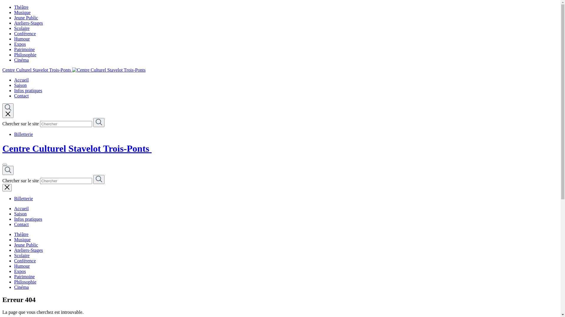 The image size is (565, 317). What do you see at coordinates (20, 44) in the screenshot?
I see `Expos` at bounding box center [20, 44].